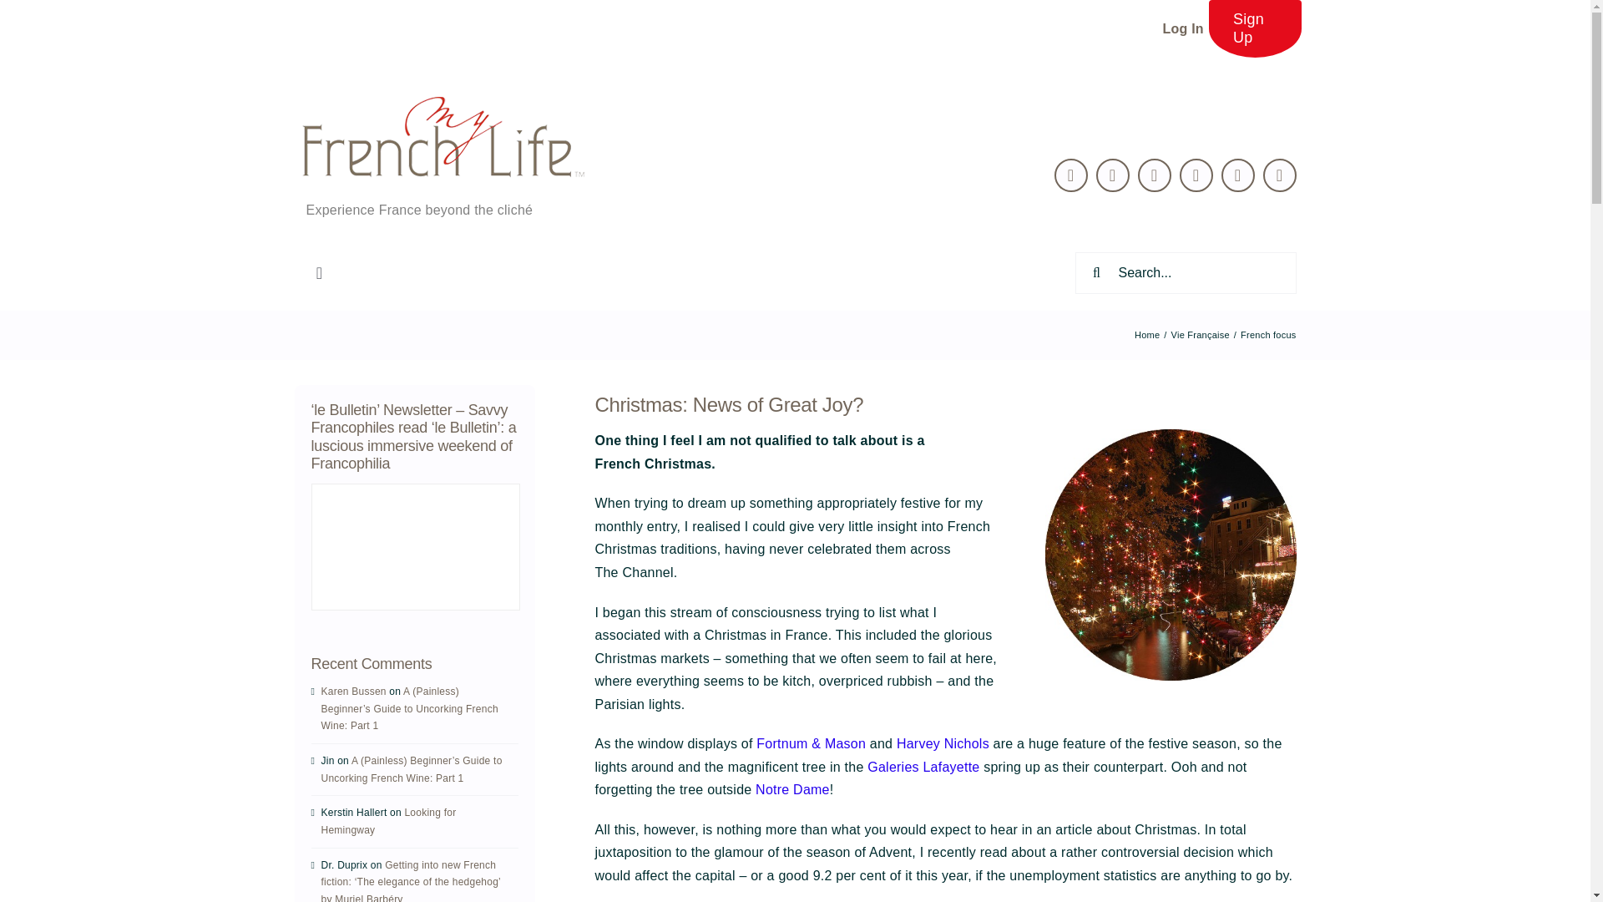  What do you see at coordinates (923, 767) in the screenshot?
I see `Treats in store at Galeries Lafayette` at bounding box center [923, 767].